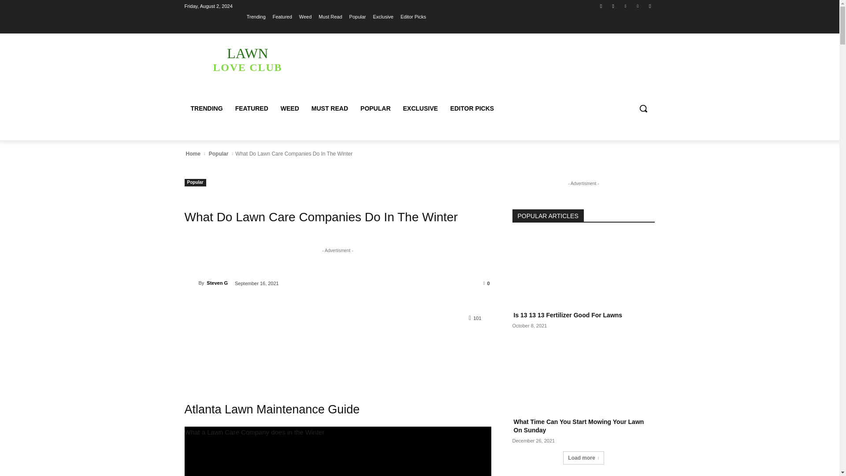  What do you see at coordinates (306, 16) in the screenshot?
I see `Twitter` at bounding box center [306, 16].